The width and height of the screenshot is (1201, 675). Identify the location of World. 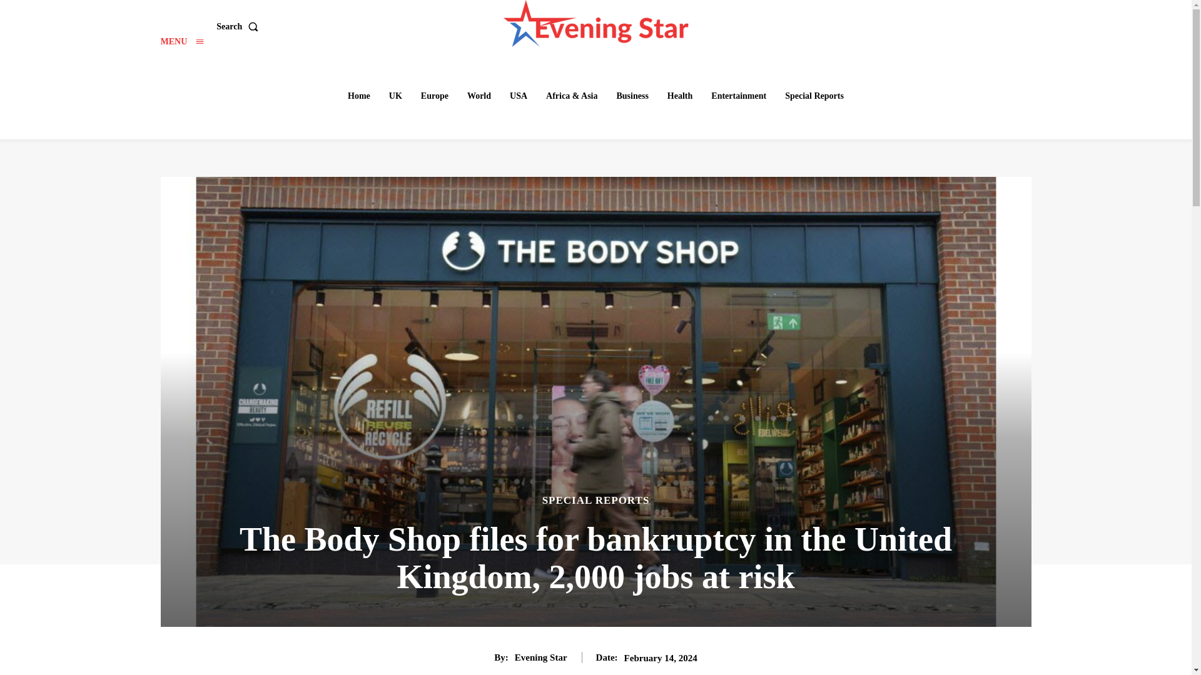
(479, 96).